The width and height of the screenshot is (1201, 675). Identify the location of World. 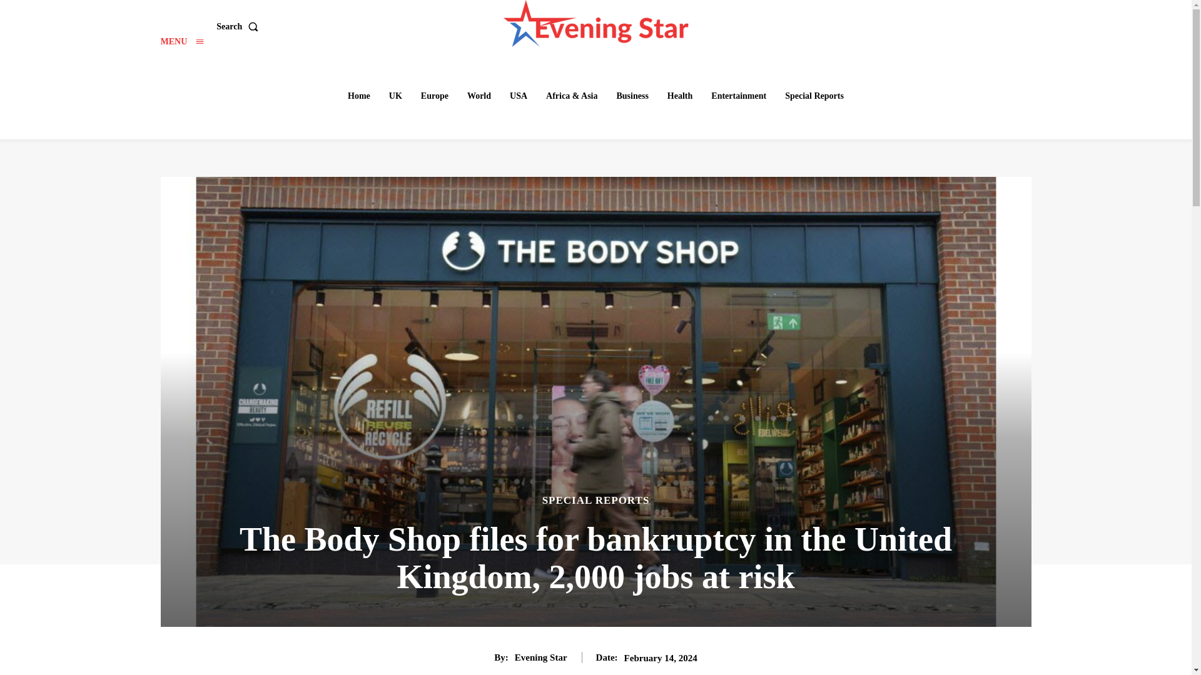
(479, 96).